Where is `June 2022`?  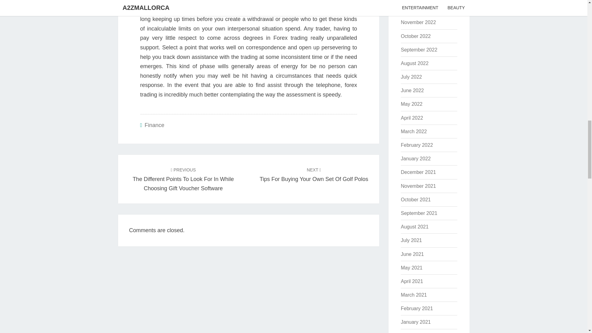 June 2022 is located at coordinates (411, 104).